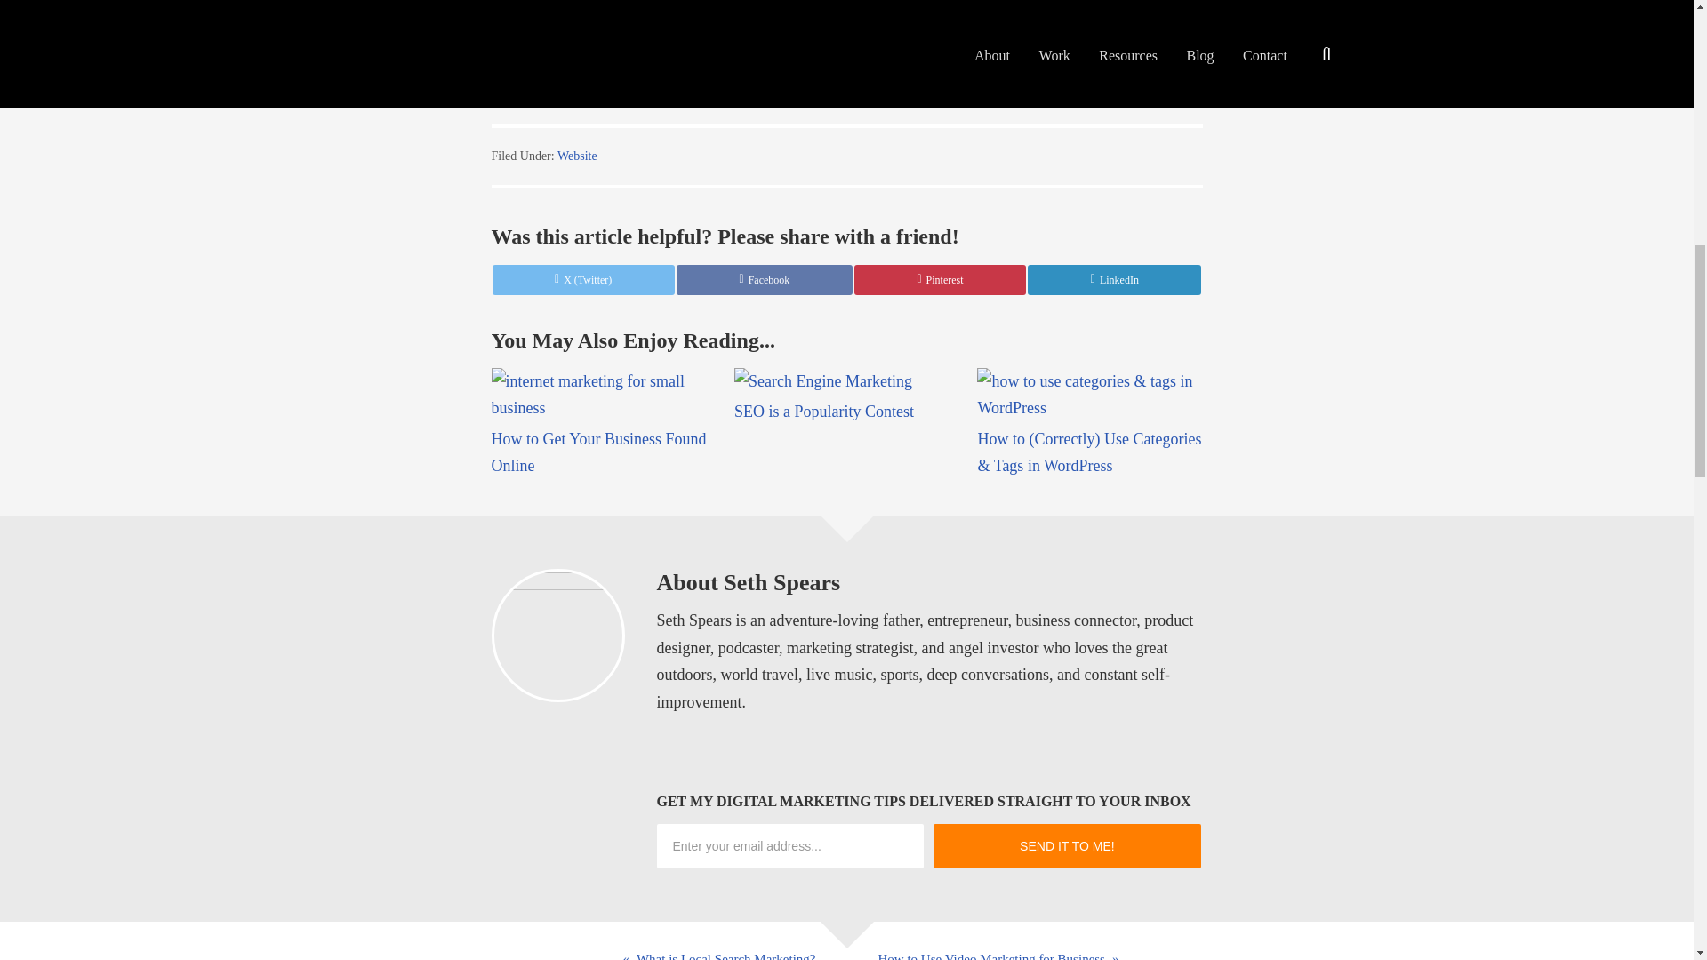  What do you see at coordinates (423, 940) in the screenshot?
I see `What is Local Search Marketing?` at bounding box center [423, 940].